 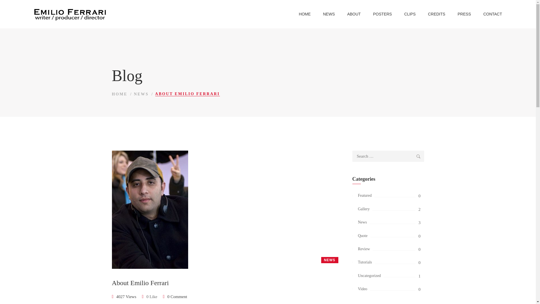 What do you see at coordinates (388, 222) in the screenshot?
I see `News` at bounding box center [388, 222].